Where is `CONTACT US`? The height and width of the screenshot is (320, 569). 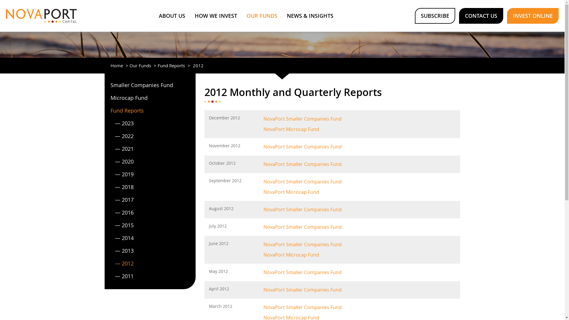 CONTACT US is located at coordinates (481, 16).